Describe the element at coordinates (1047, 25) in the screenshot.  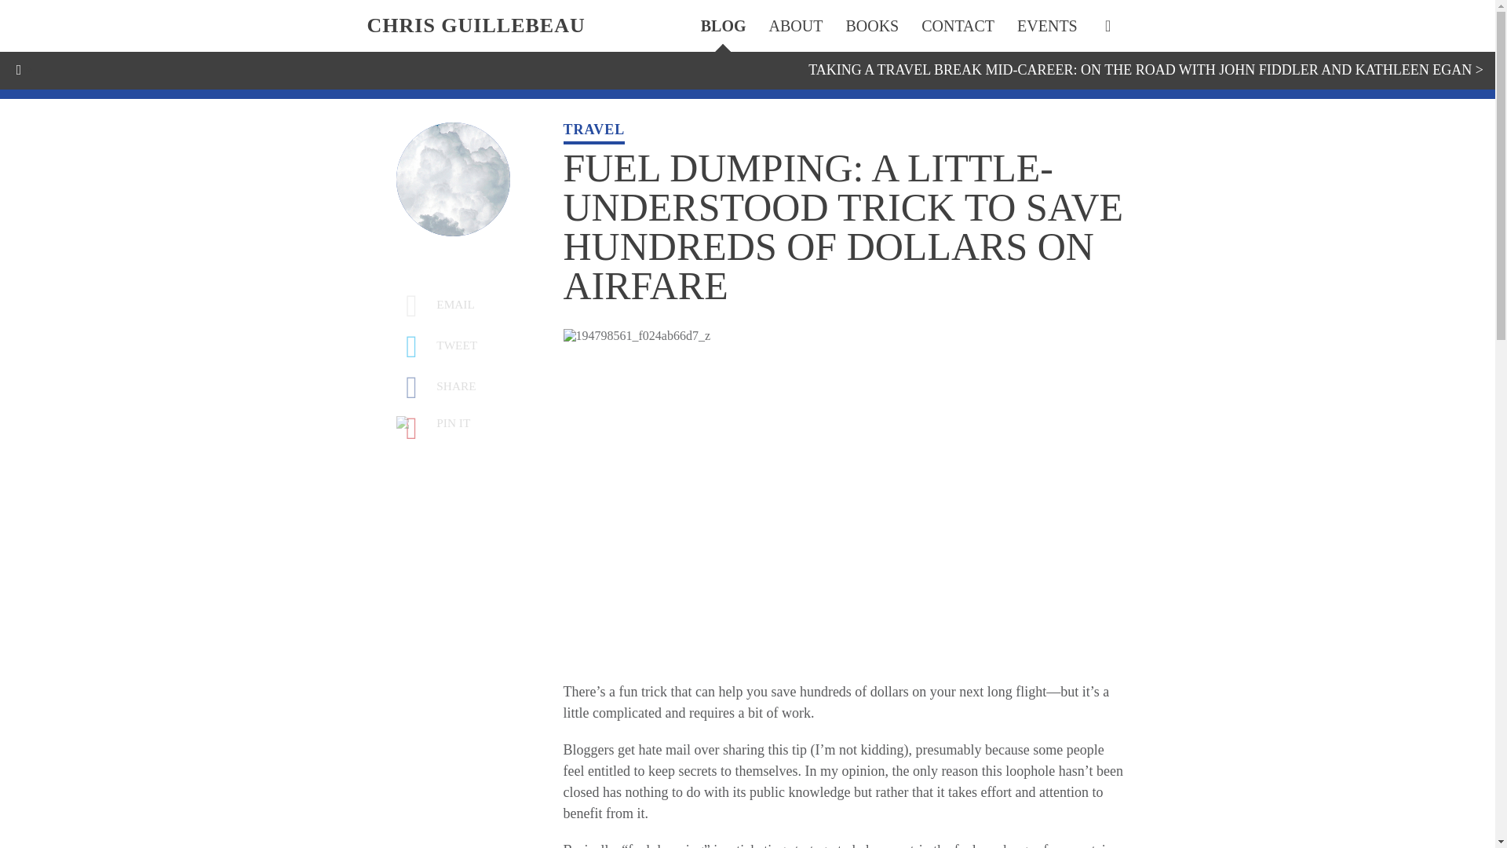
I see `EVENTS` at that location.